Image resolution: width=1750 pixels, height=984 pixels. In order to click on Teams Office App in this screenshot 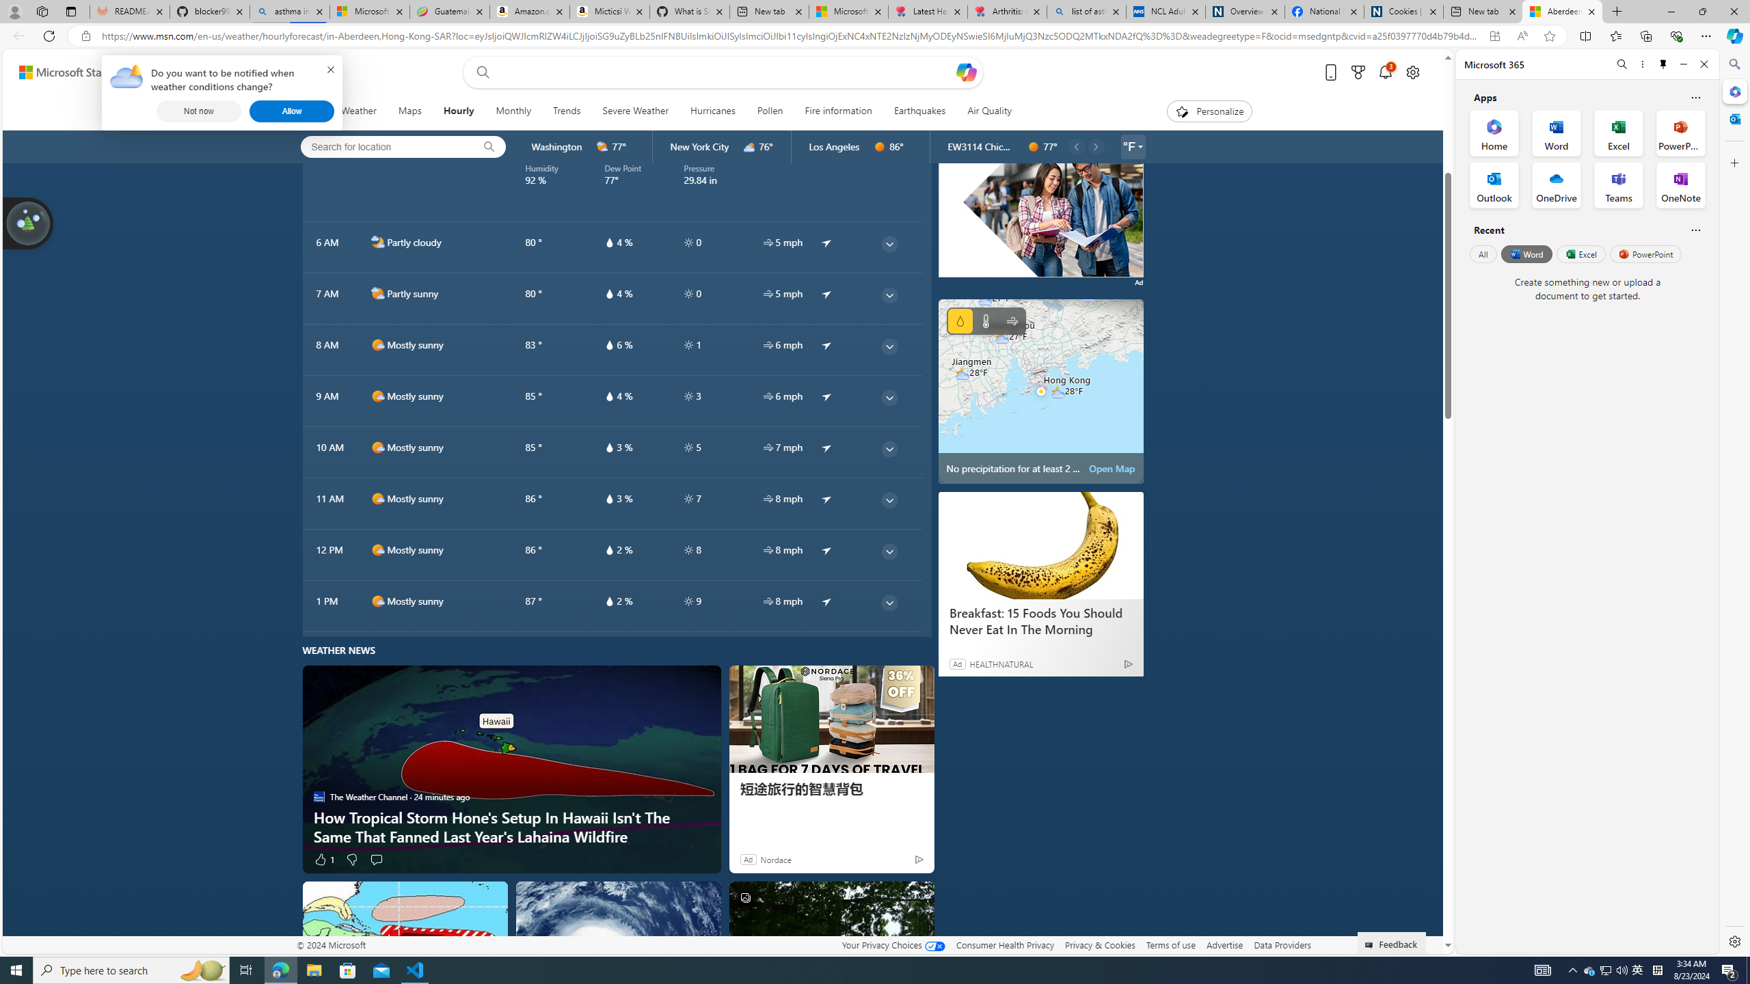, I will do `click(1619, 185)`.